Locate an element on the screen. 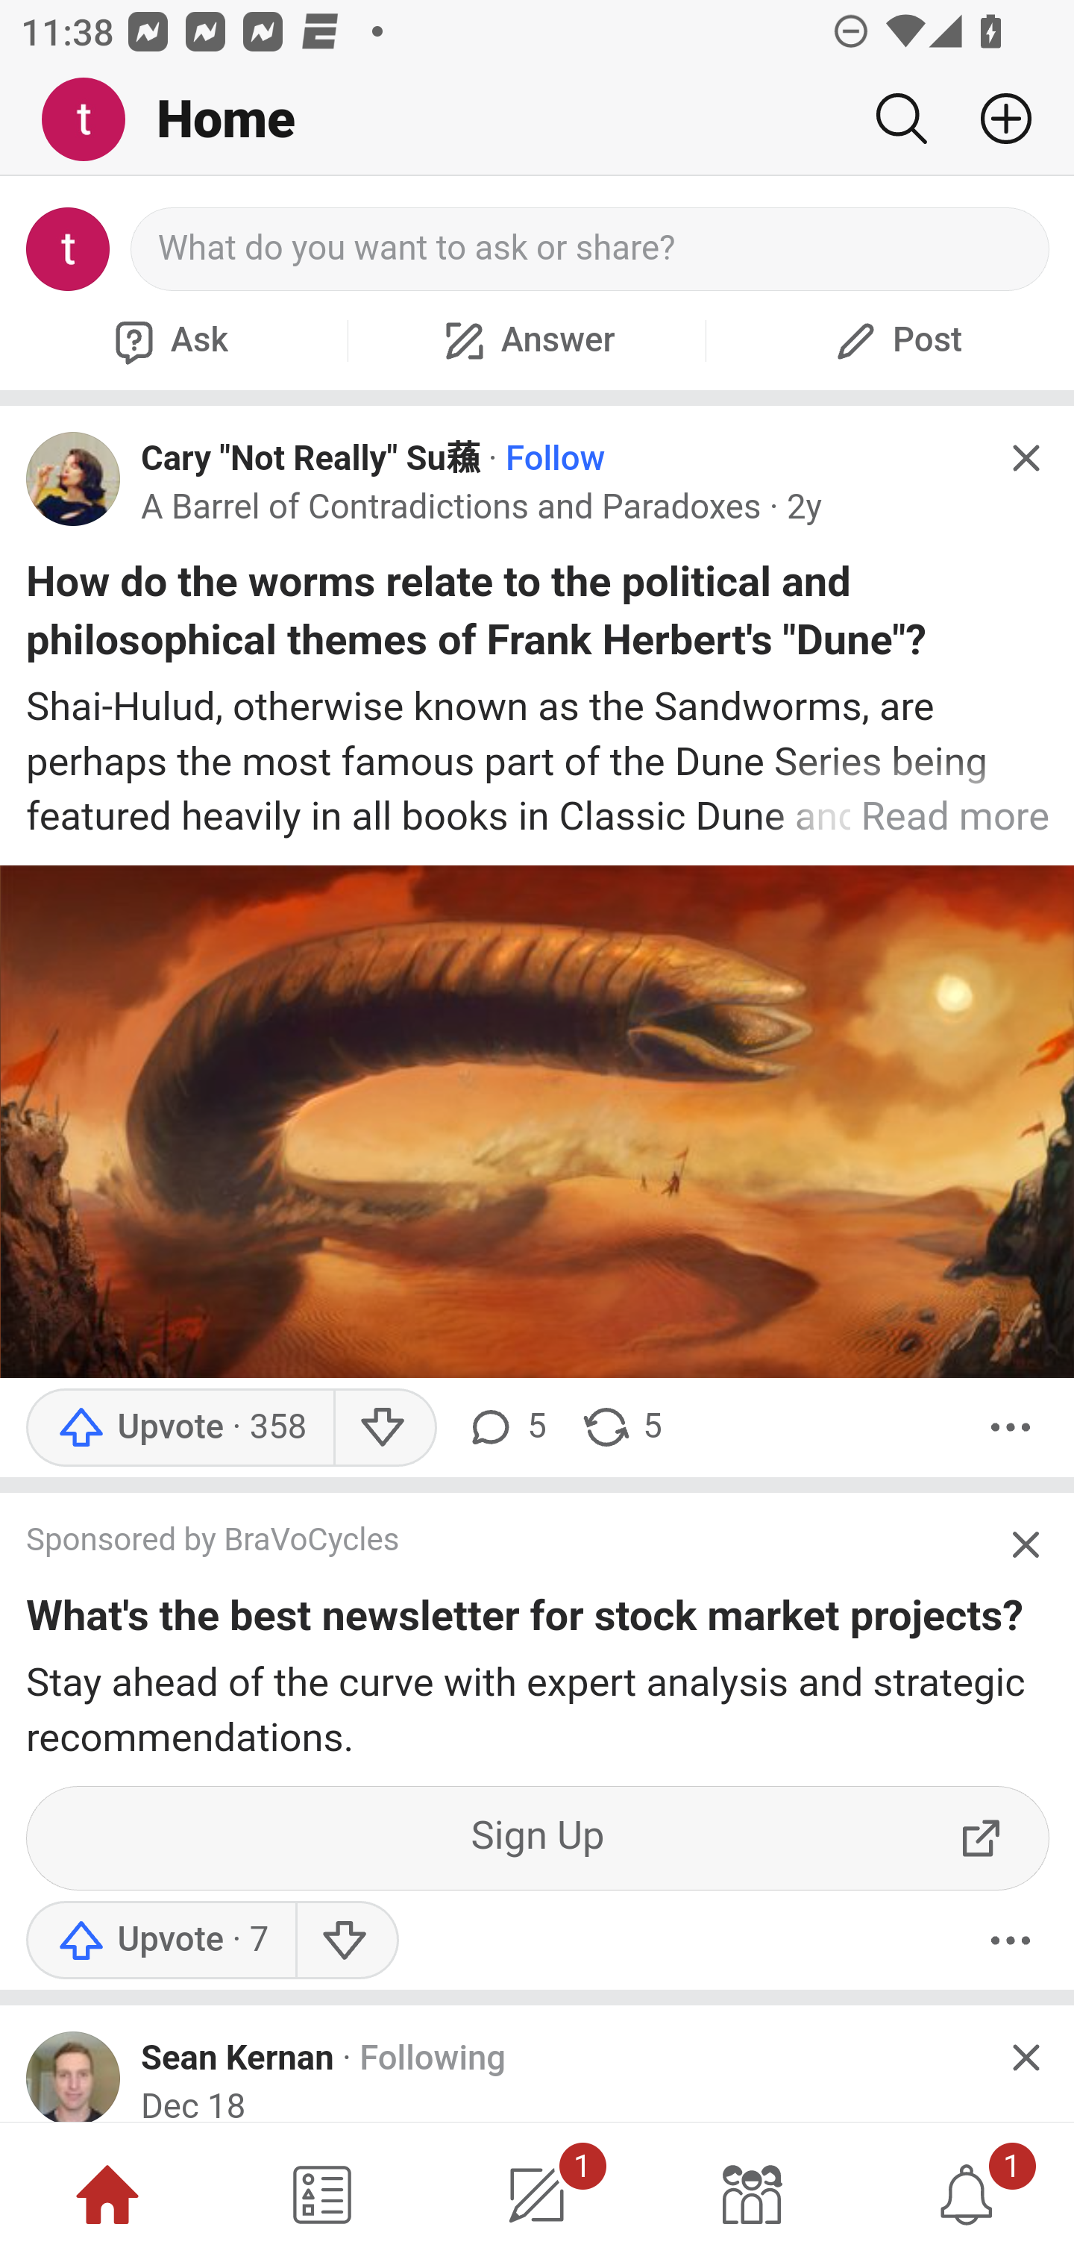  Upvote is located at coordinates (161, 1940).